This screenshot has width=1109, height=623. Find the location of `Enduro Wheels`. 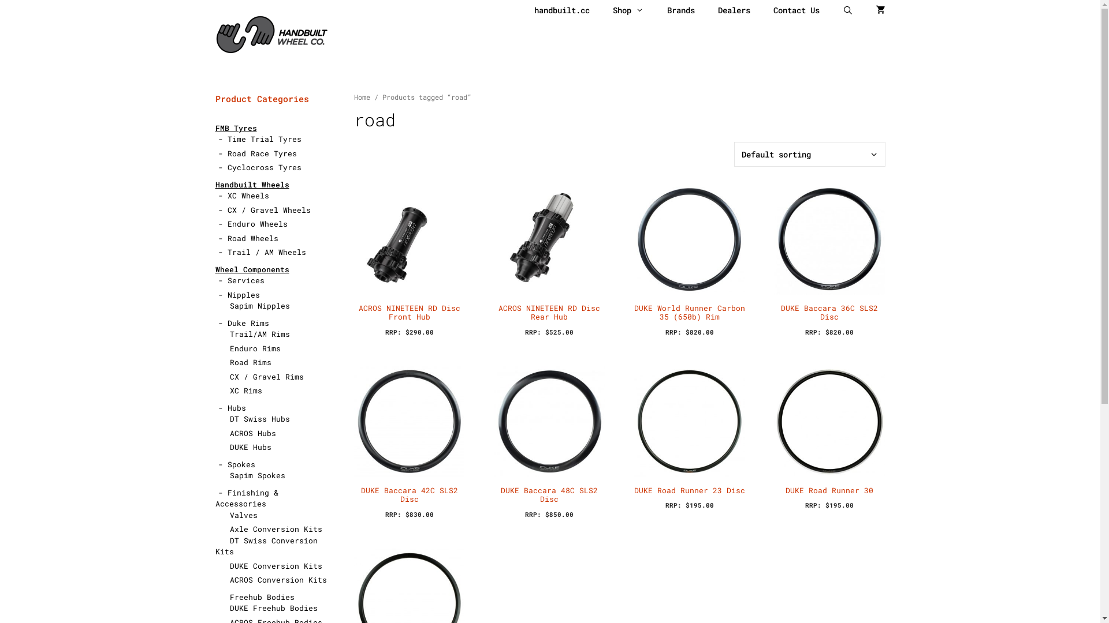

Enduro Wheels is located at coordinates (258, 224).